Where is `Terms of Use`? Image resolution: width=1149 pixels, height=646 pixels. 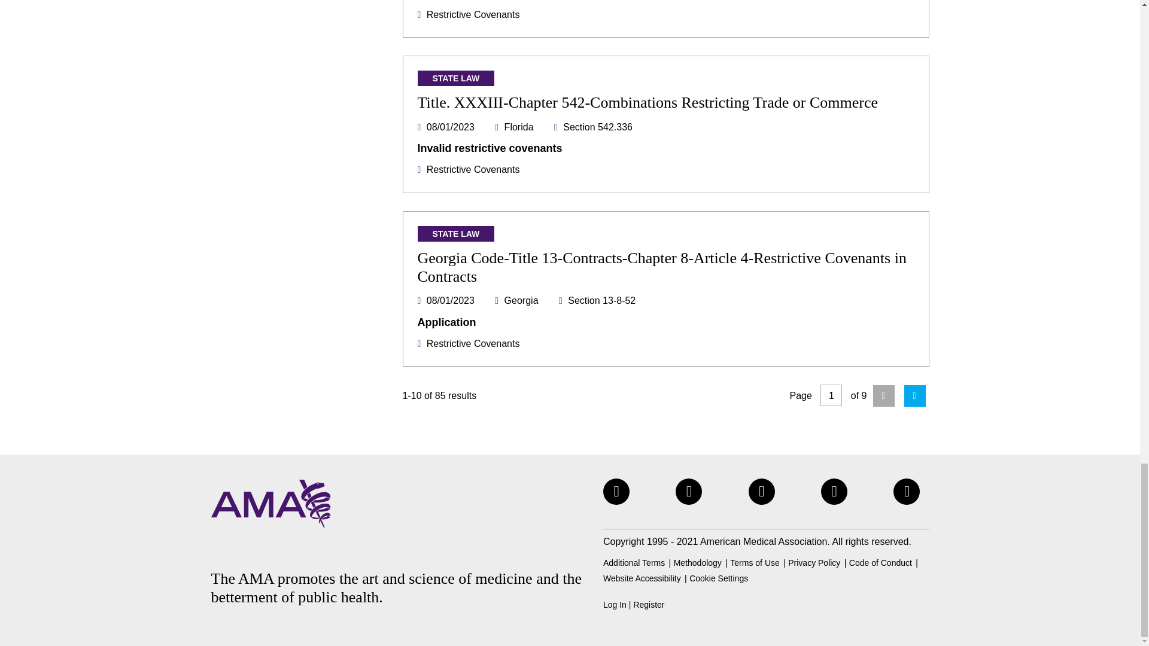 Terms of Use is located at coordinates (754, 563).